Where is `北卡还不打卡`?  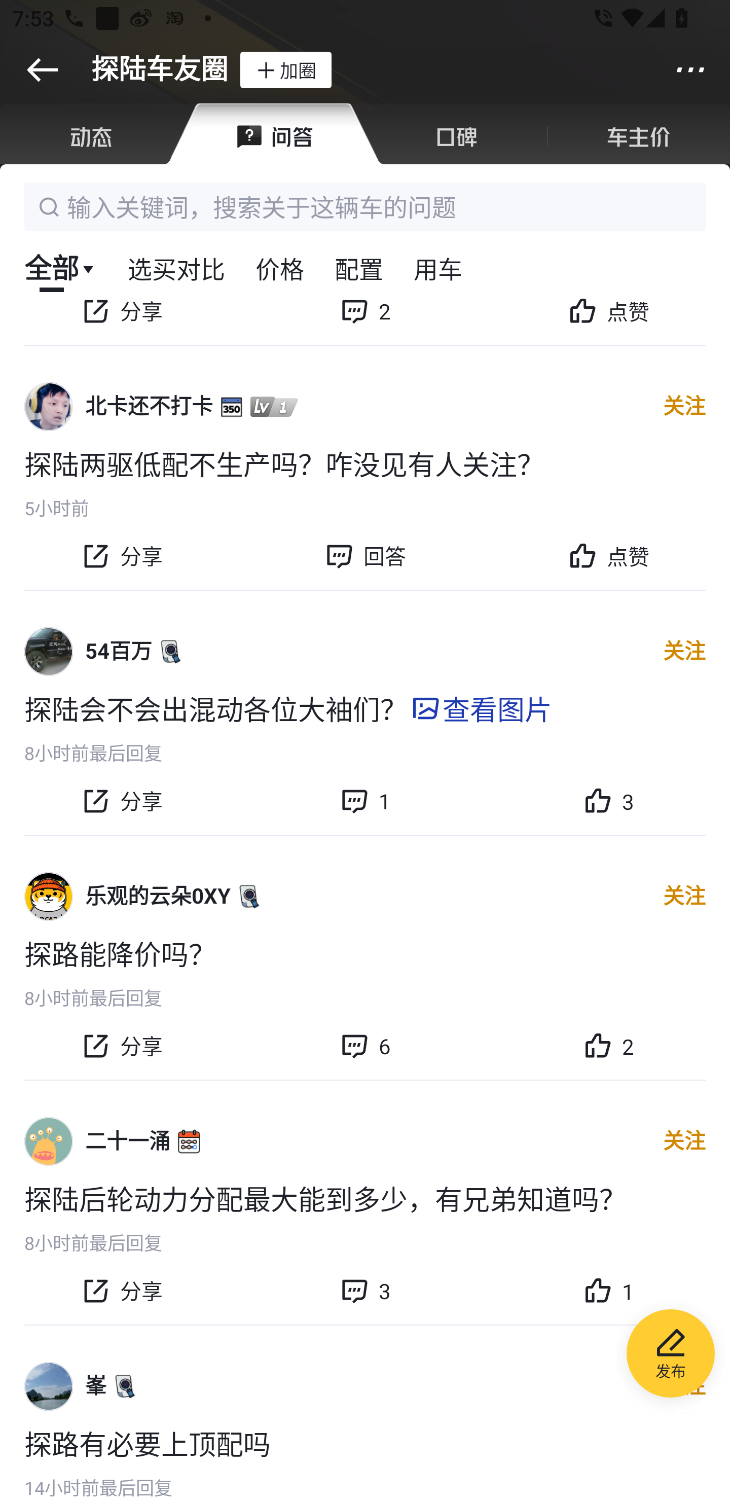 北卡还不打卡 is located at coordinates (149, 407).